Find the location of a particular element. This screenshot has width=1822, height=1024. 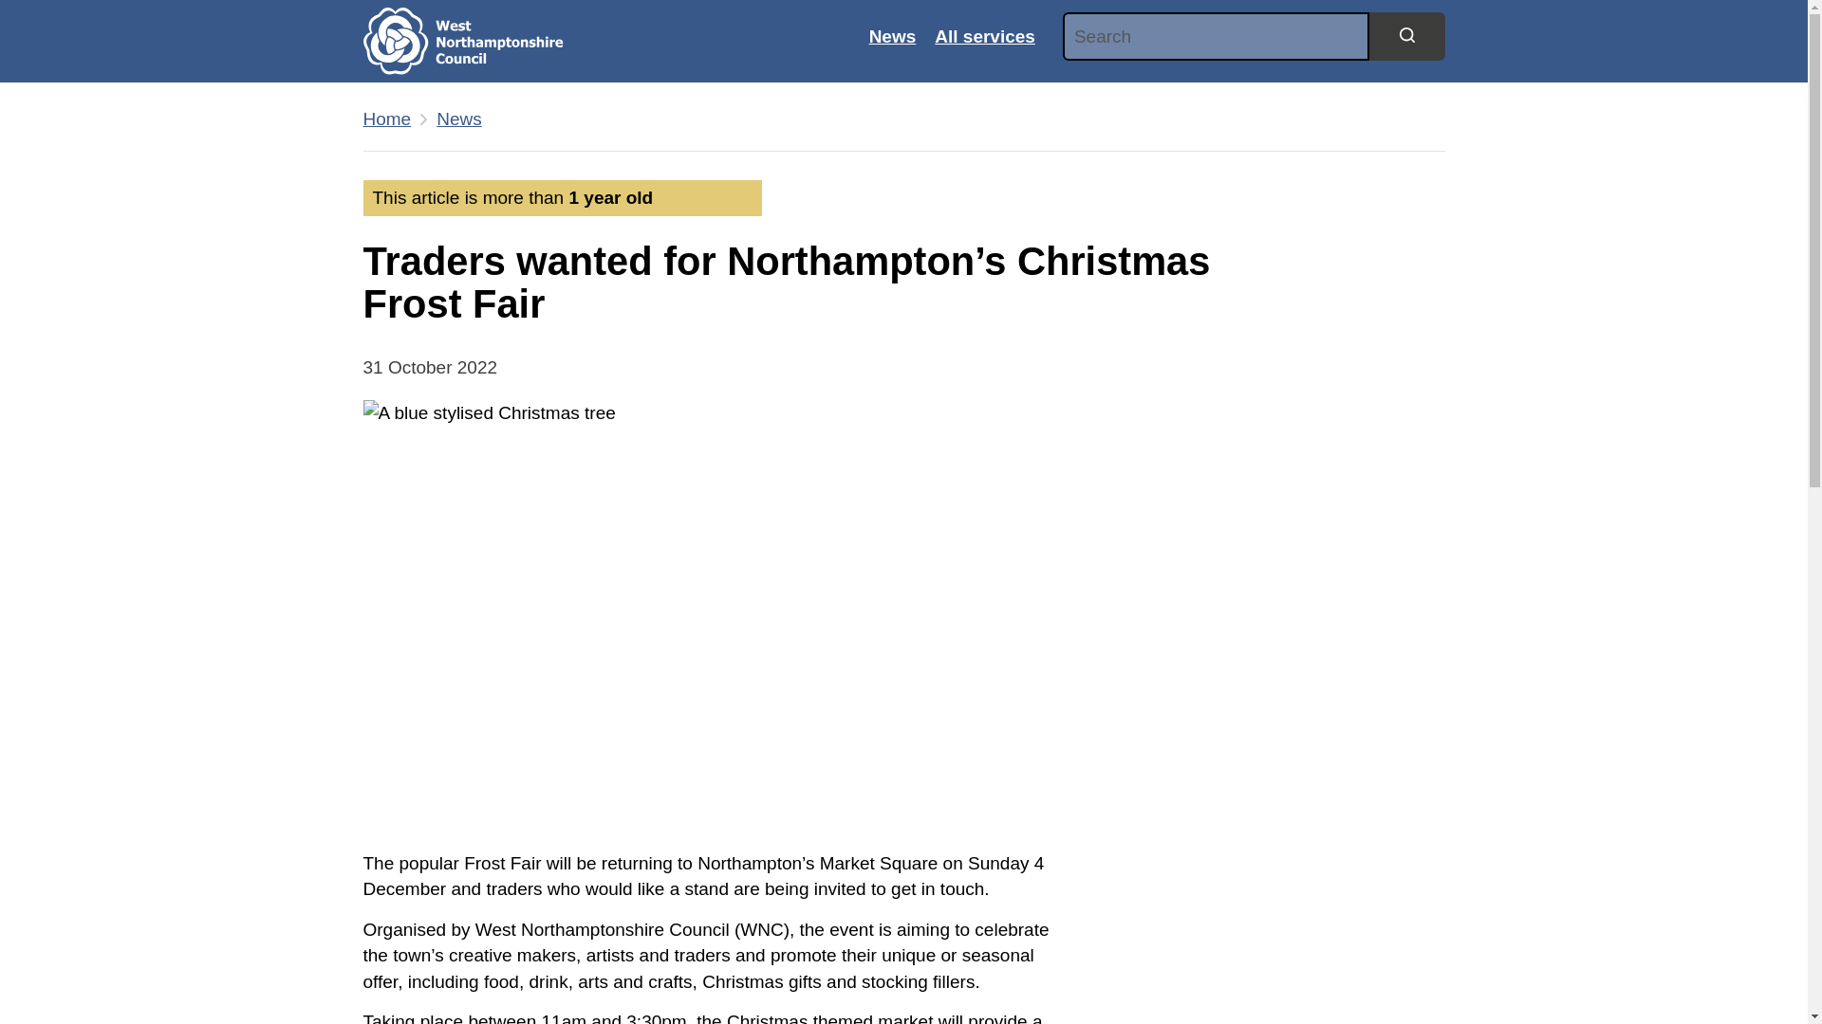

Home is located at coordinates (387, 119).